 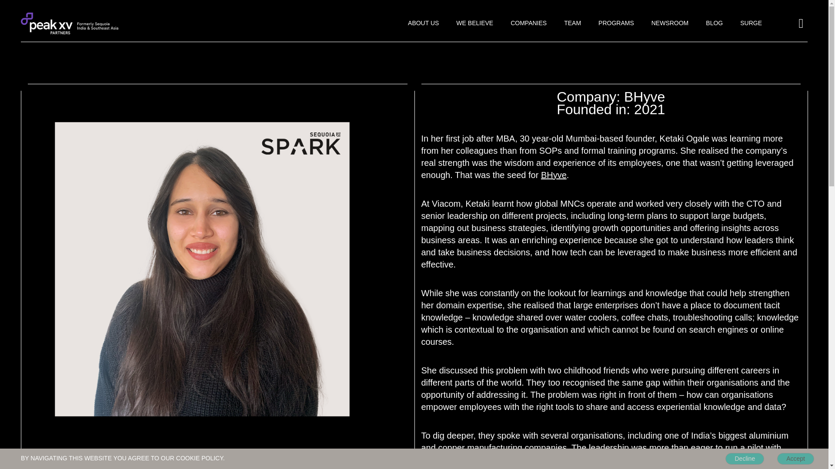 What do you see at coordinates (528, 23) in the screenshot?
I see `COMPANIES` at bounding box center [528, 23].